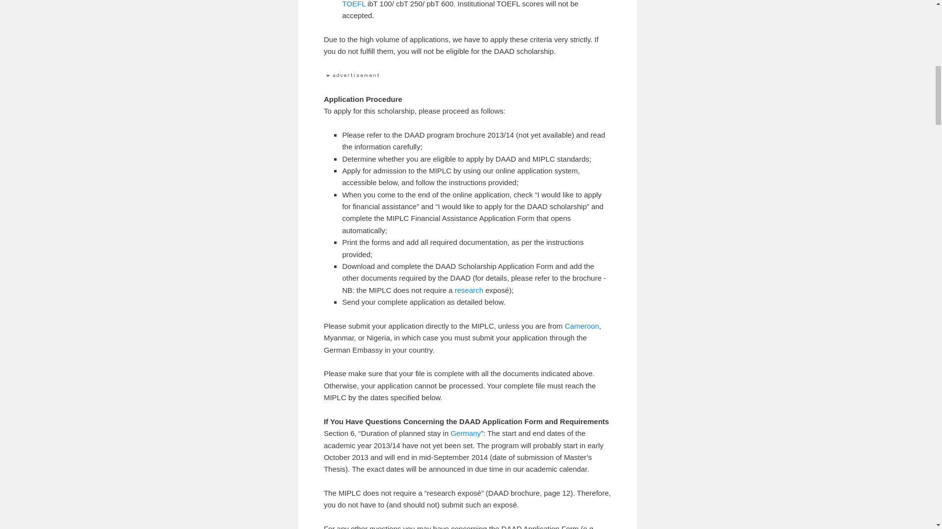 Image resolution: width=942 pixels, height=529 pixels. I want to click on Cameroon, so click(582, 325).